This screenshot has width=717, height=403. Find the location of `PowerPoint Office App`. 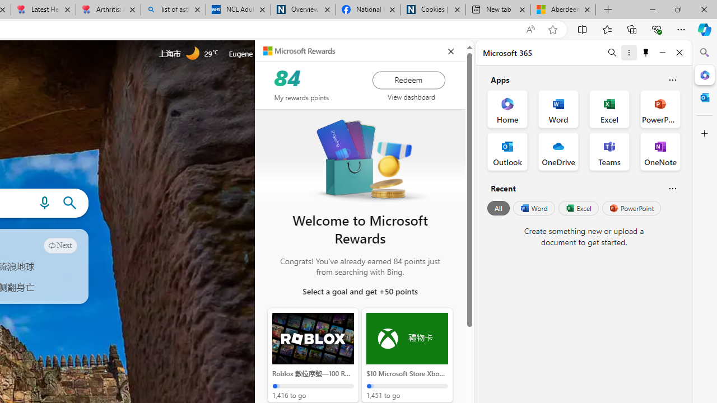

PowerPoint Office App is located at coordinates (660, 109).